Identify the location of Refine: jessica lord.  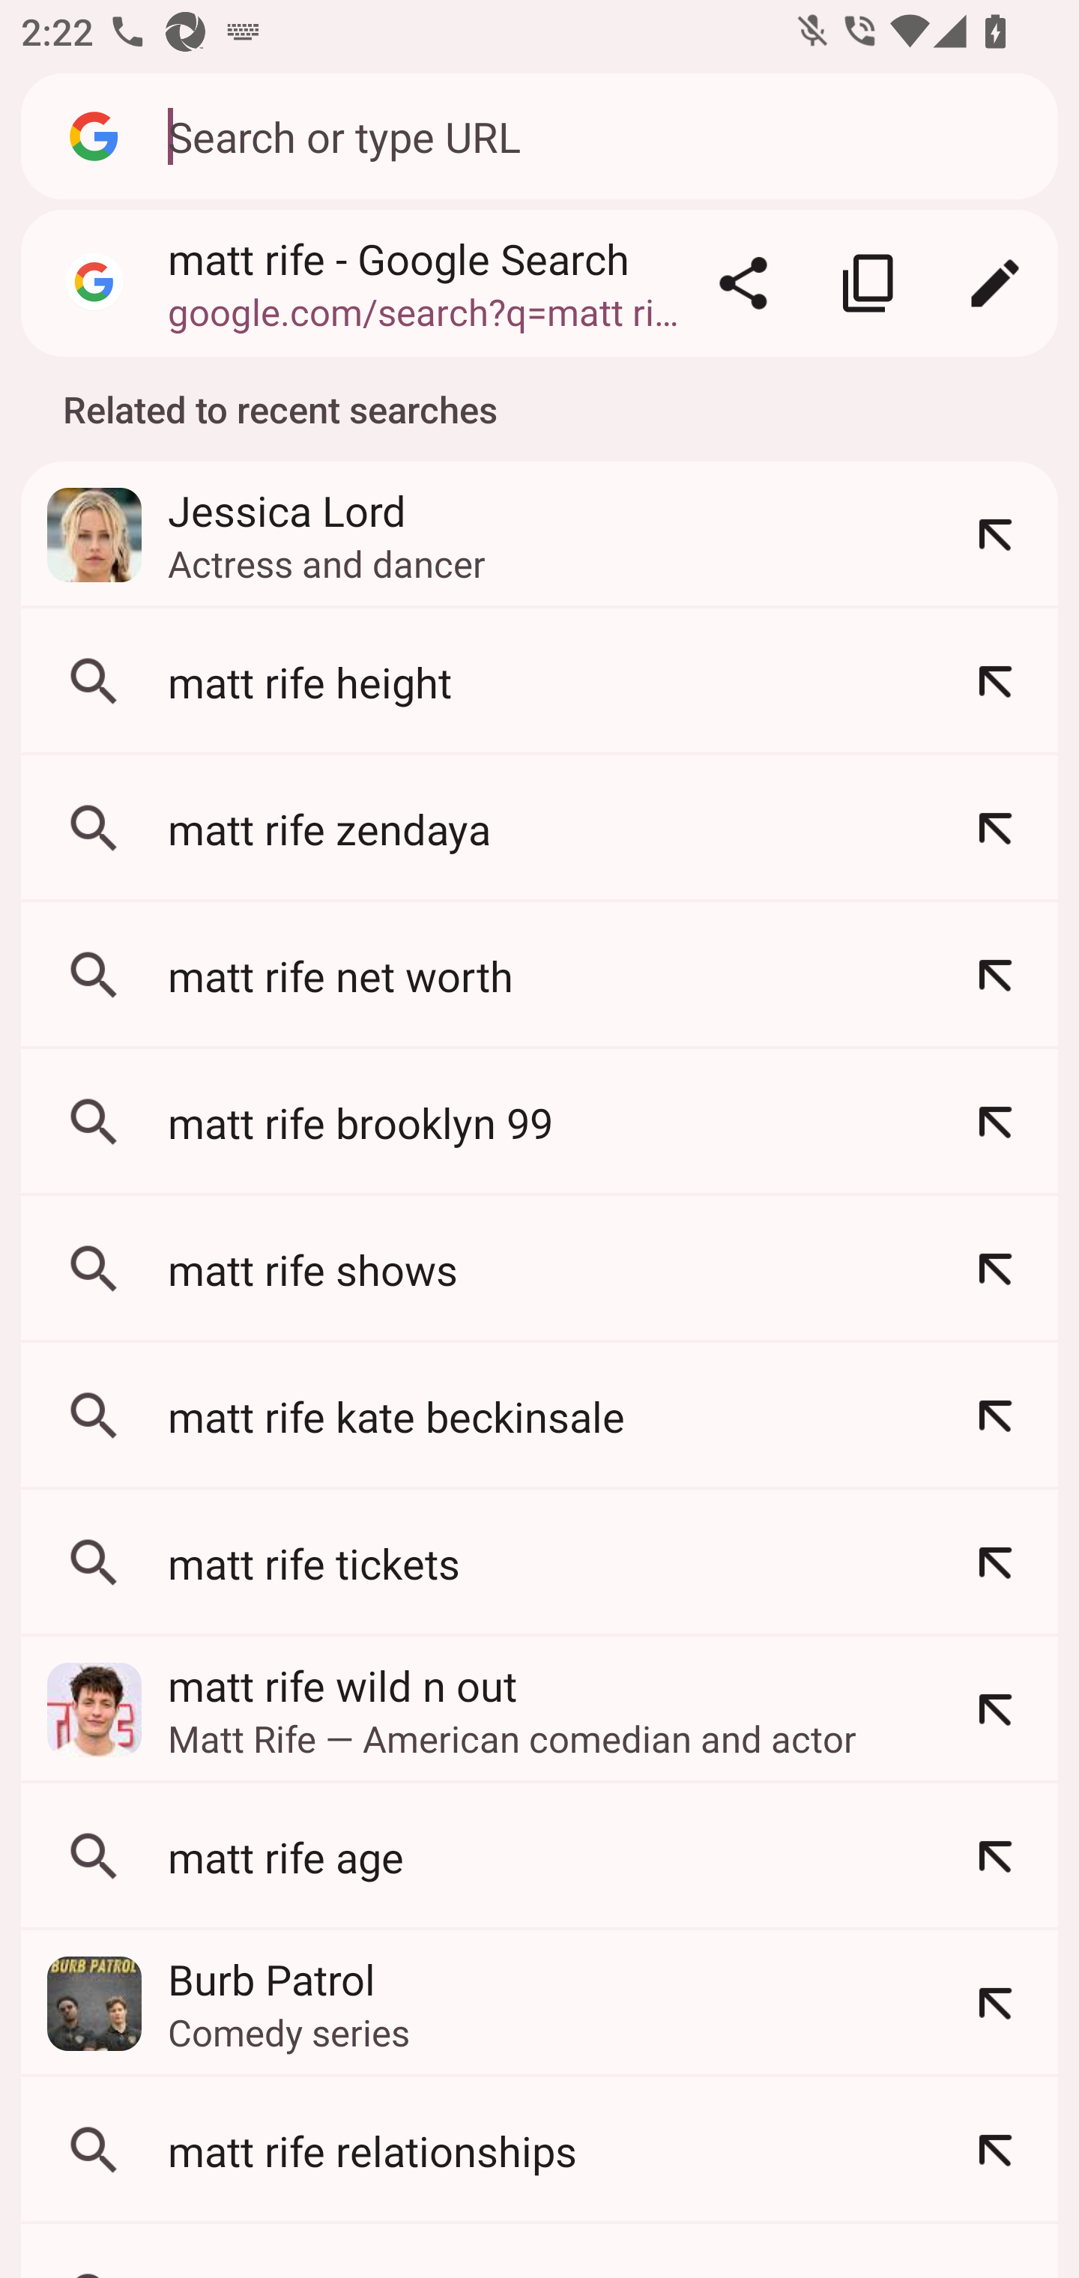
(995, 535).